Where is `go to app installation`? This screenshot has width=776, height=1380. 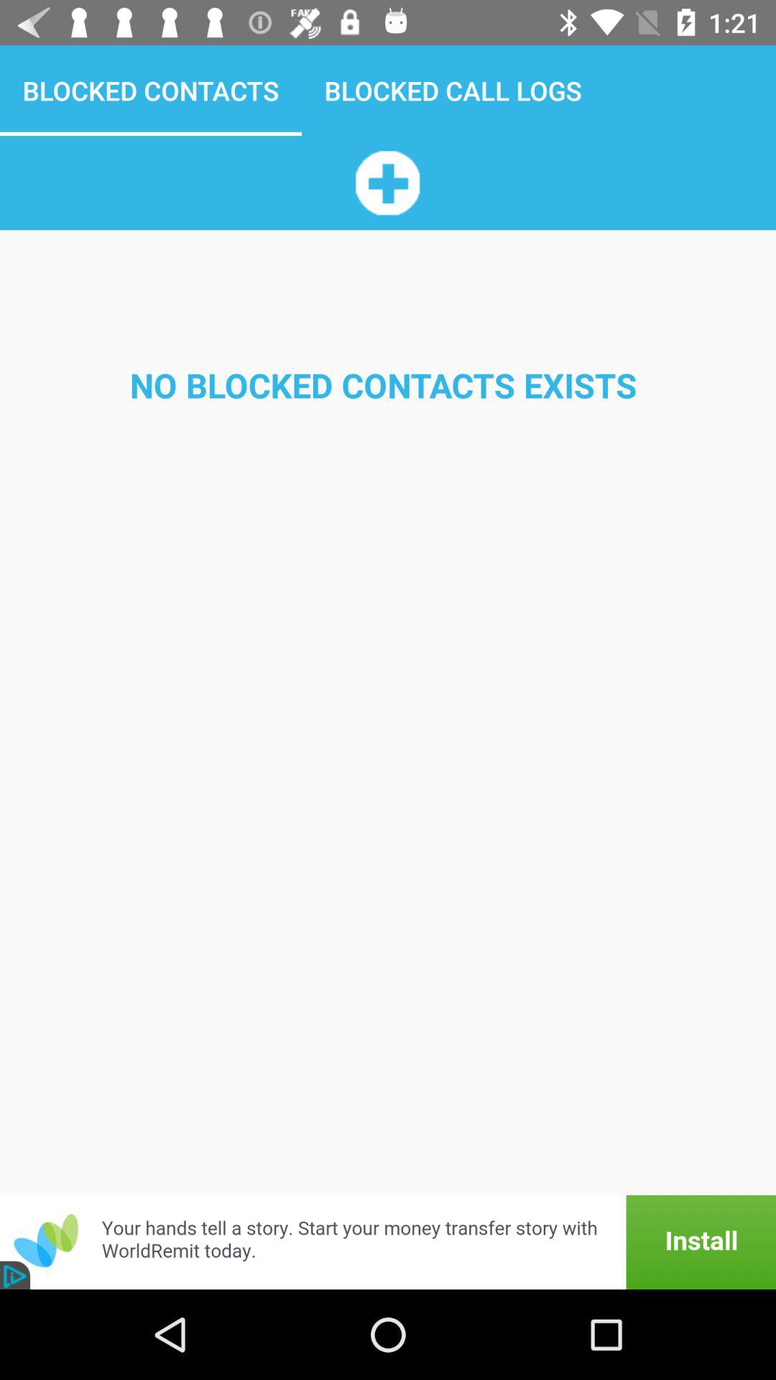
go to app installation is located at coordinates (388, 1242).